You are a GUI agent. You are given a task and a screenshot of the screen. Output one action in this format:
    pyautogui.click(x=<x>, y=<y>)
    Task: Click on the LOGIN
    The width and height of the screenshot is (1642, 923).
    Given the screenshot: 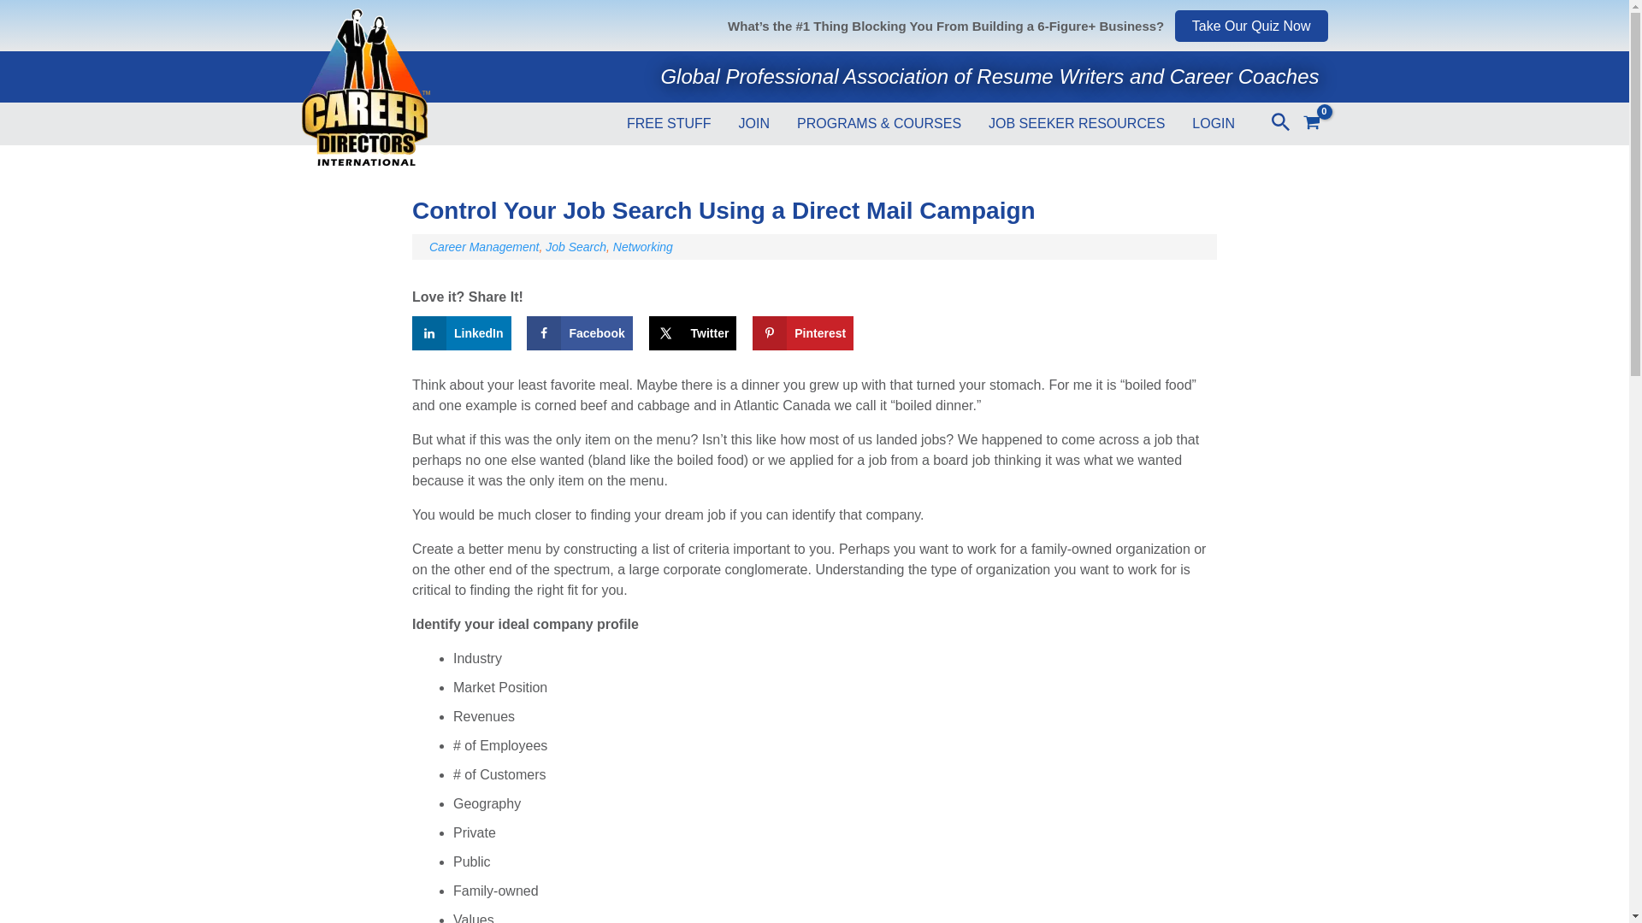 What is the action you would take?
    pyautogui.click(x=1213, y=120)
    